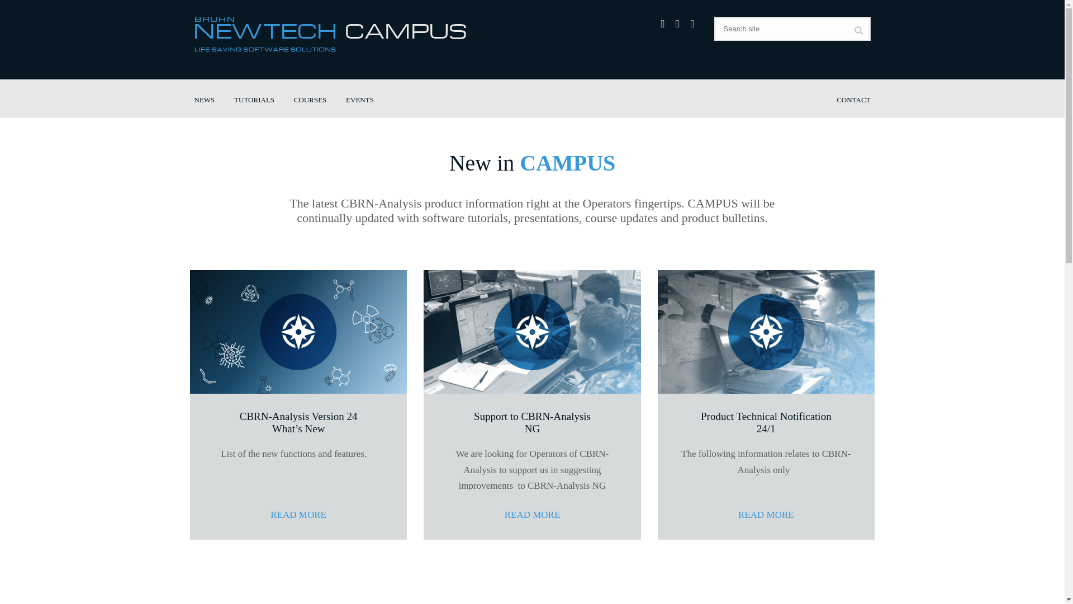 The height and width of the screenshot is (604, 1073). Describe the element at coordinates (359, 100) in the screenshot. I see `EVENTS` at that location.